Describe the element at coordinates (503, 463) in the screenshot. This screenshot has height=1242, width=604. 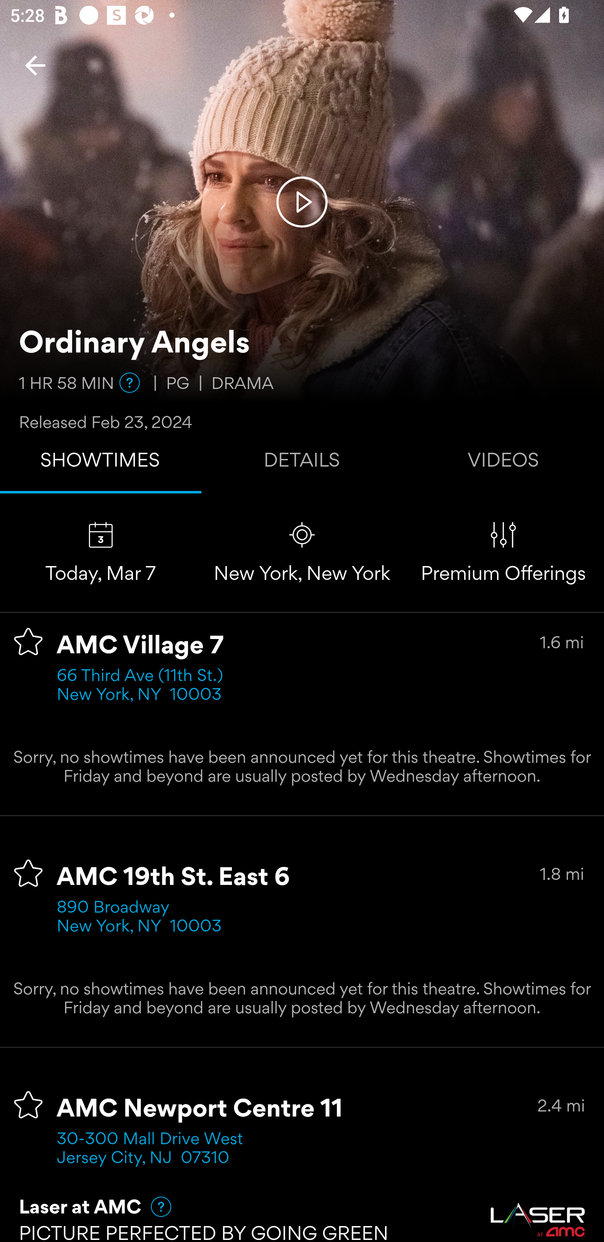
I see `VIDEOS
Tab 3 of 3` at that location.